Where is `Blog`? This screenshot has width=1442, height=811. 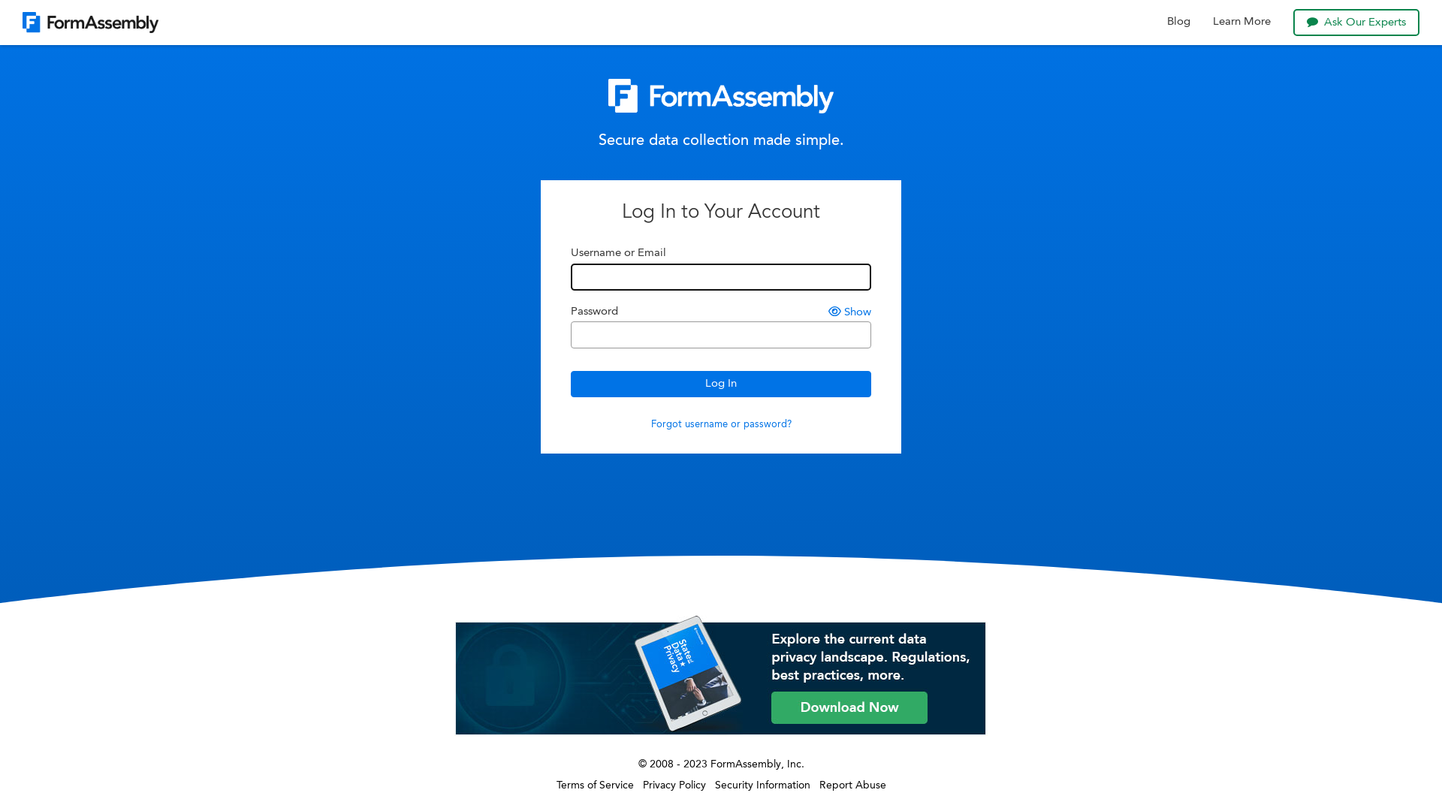 Blog is located at coordinates (1179, 23).